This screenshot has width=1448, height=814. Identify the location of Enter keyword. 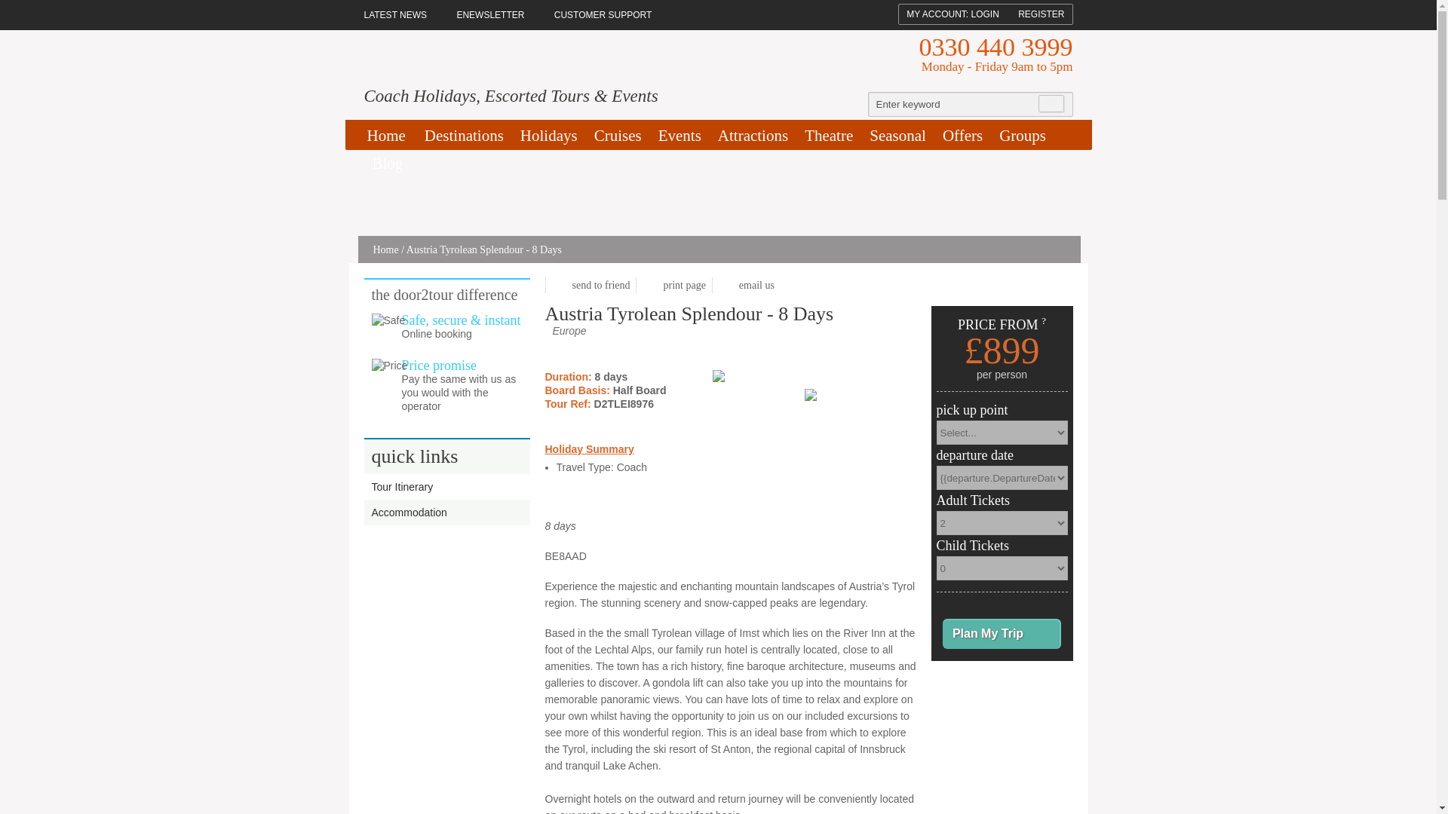
(953, 104).